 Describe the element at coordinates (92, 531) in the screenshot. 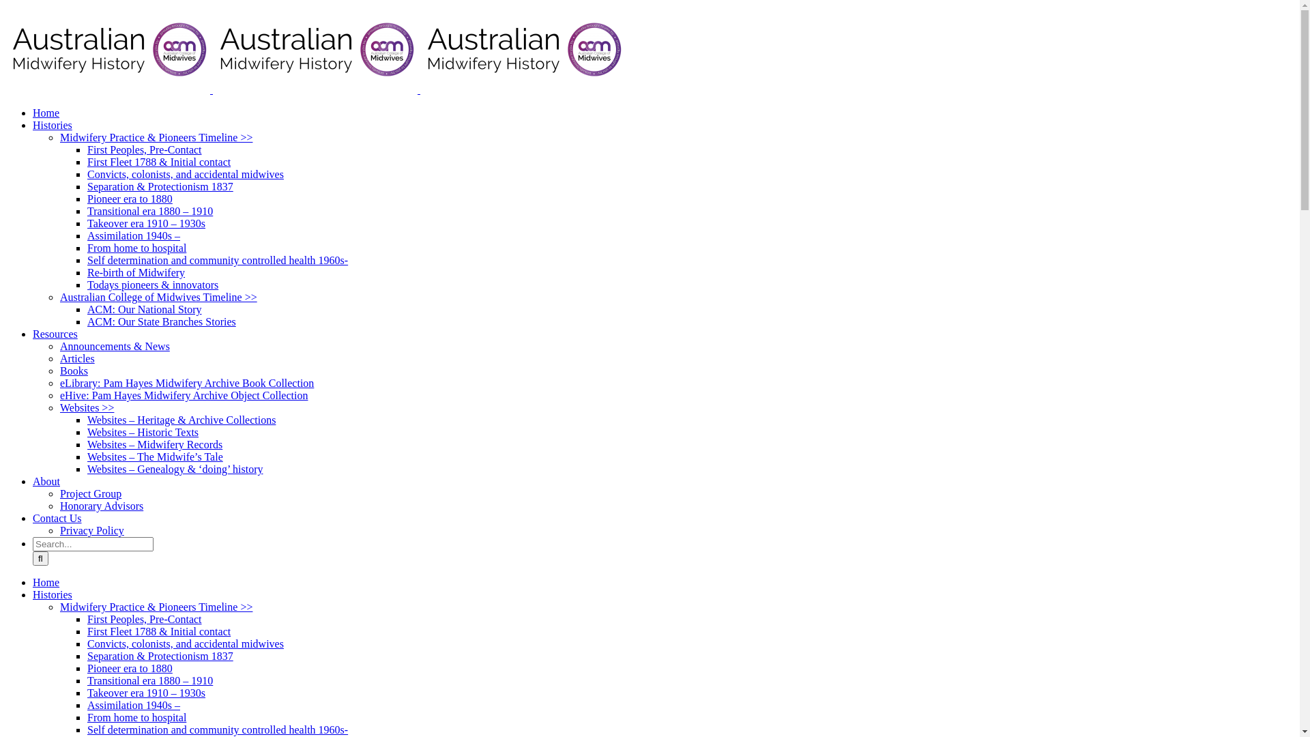

I see `Privacy Policy` at that location.